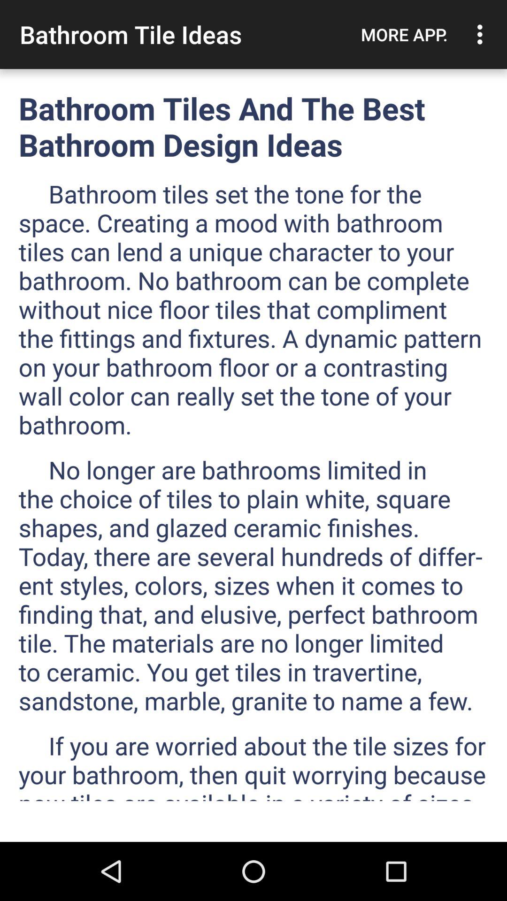 The height and width of the screenshot is (901, 507). What do you see at coordinates (483, 34) in the screenshot?
I see `launch the item next to the more app. icon` at bounding box center [483, 34].